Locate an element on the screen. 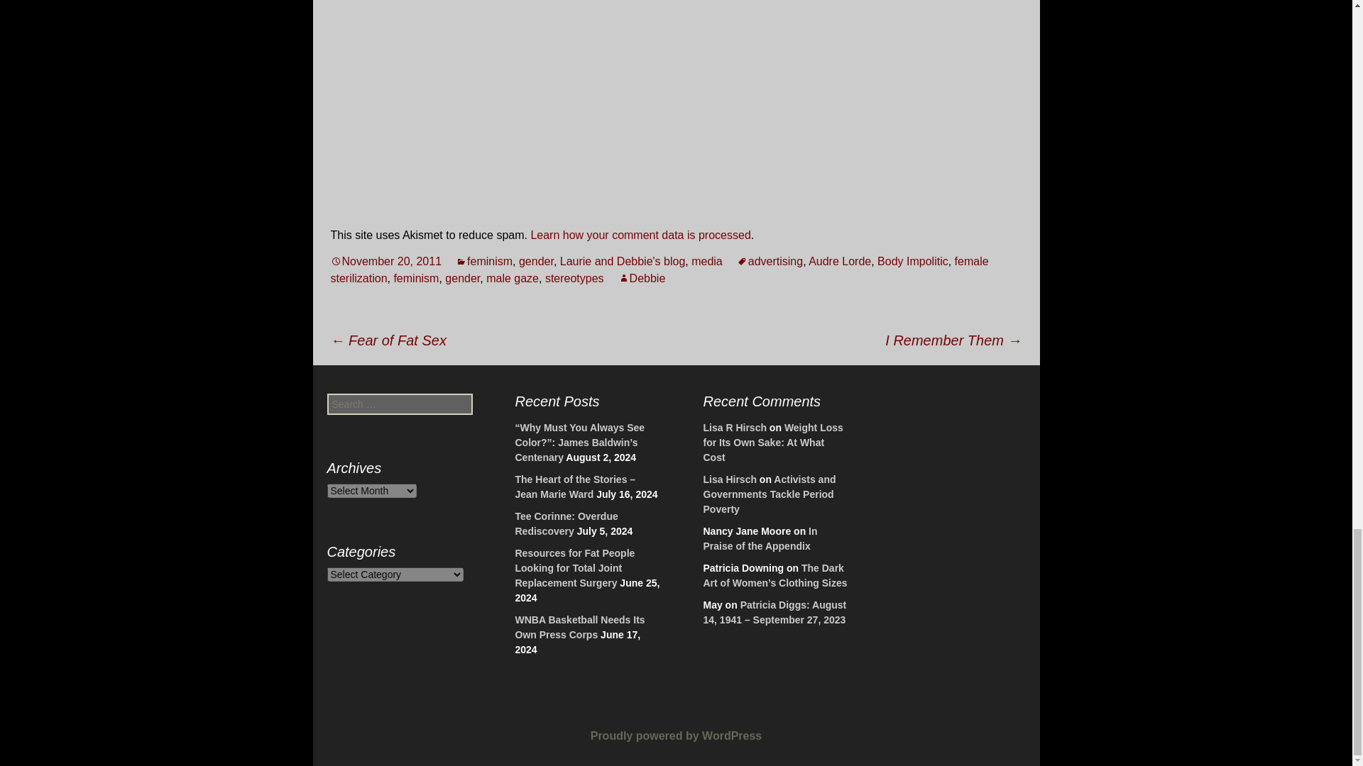 The width and height of the screenshot is (1363, 766). Comment Form is located at coordinates (676, 103).